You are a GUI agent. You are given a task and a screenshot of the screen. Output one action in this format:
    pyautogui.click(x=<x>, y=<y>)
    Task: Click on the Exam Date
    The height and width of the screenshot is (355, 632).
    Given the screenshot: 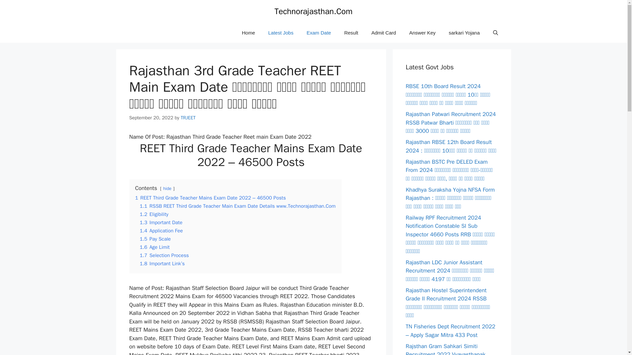 What is the action you would take?
    pyautogui.click(x=319, y=33)
    